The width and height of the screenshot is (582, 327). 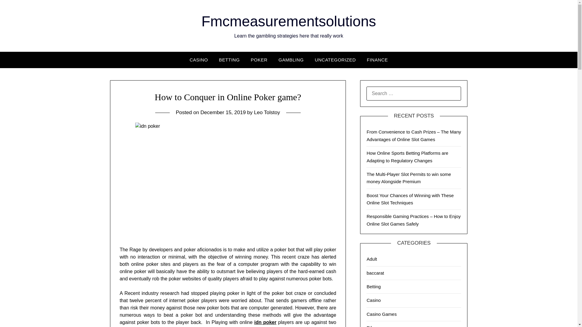 What do you see at coordinates (373, 300) in the screenshot?
I see `Casino` at bounding box center [373, 300].